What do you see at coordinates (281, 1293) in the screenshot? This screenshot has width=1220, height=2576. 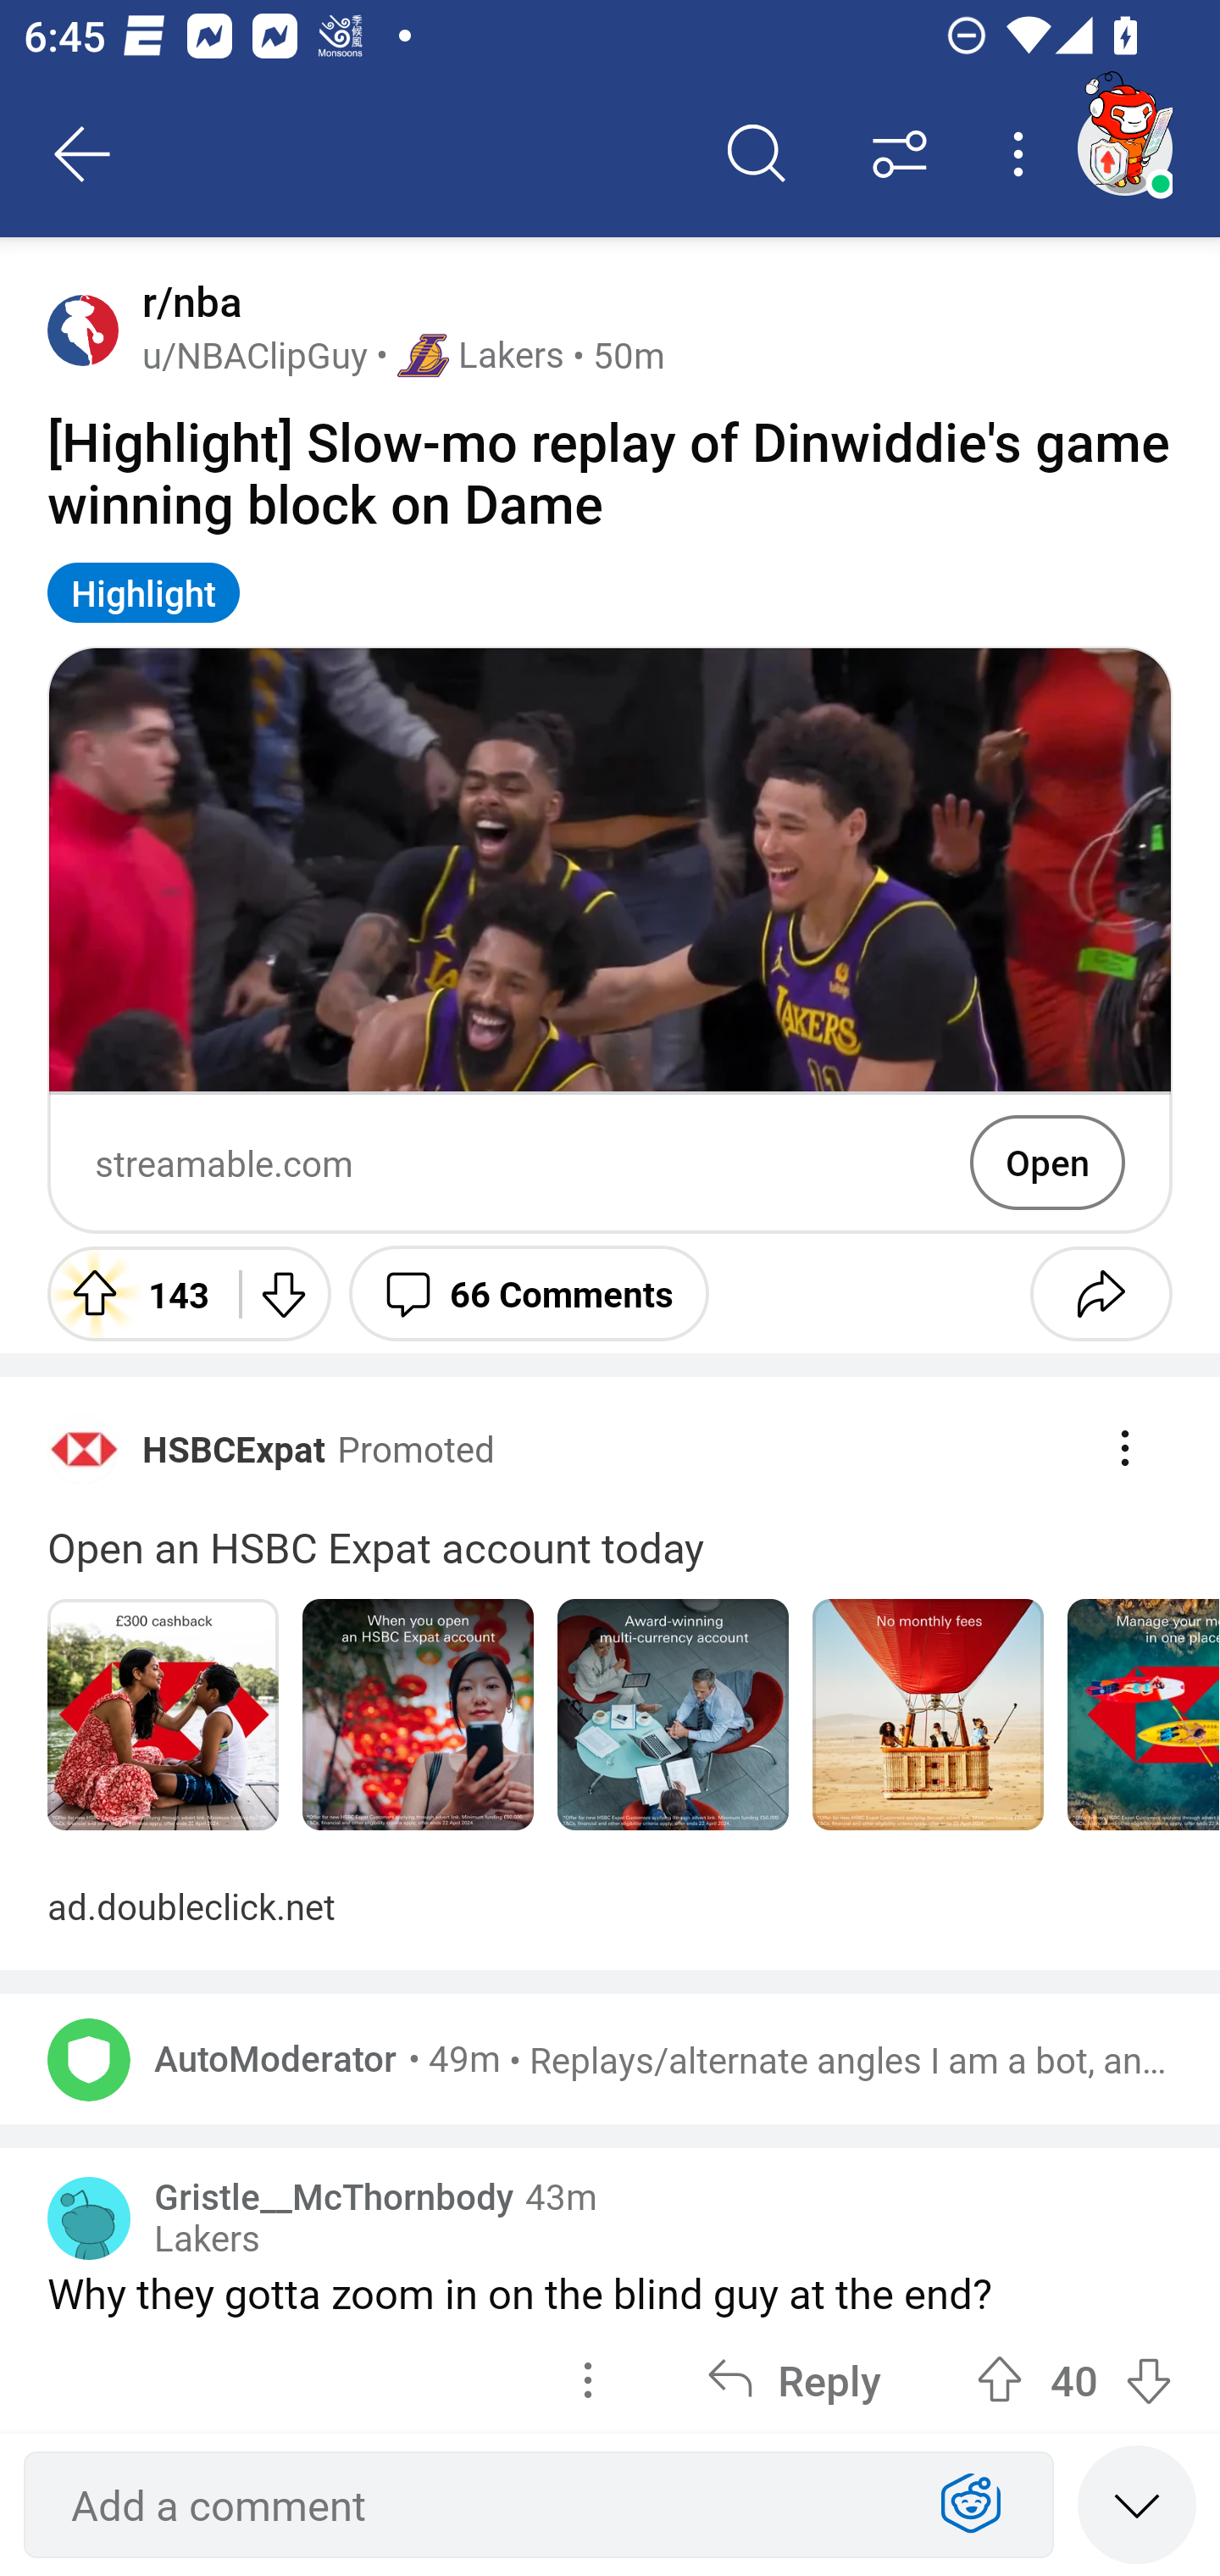 I see `Downvote` at bounding box center [281, 1293].